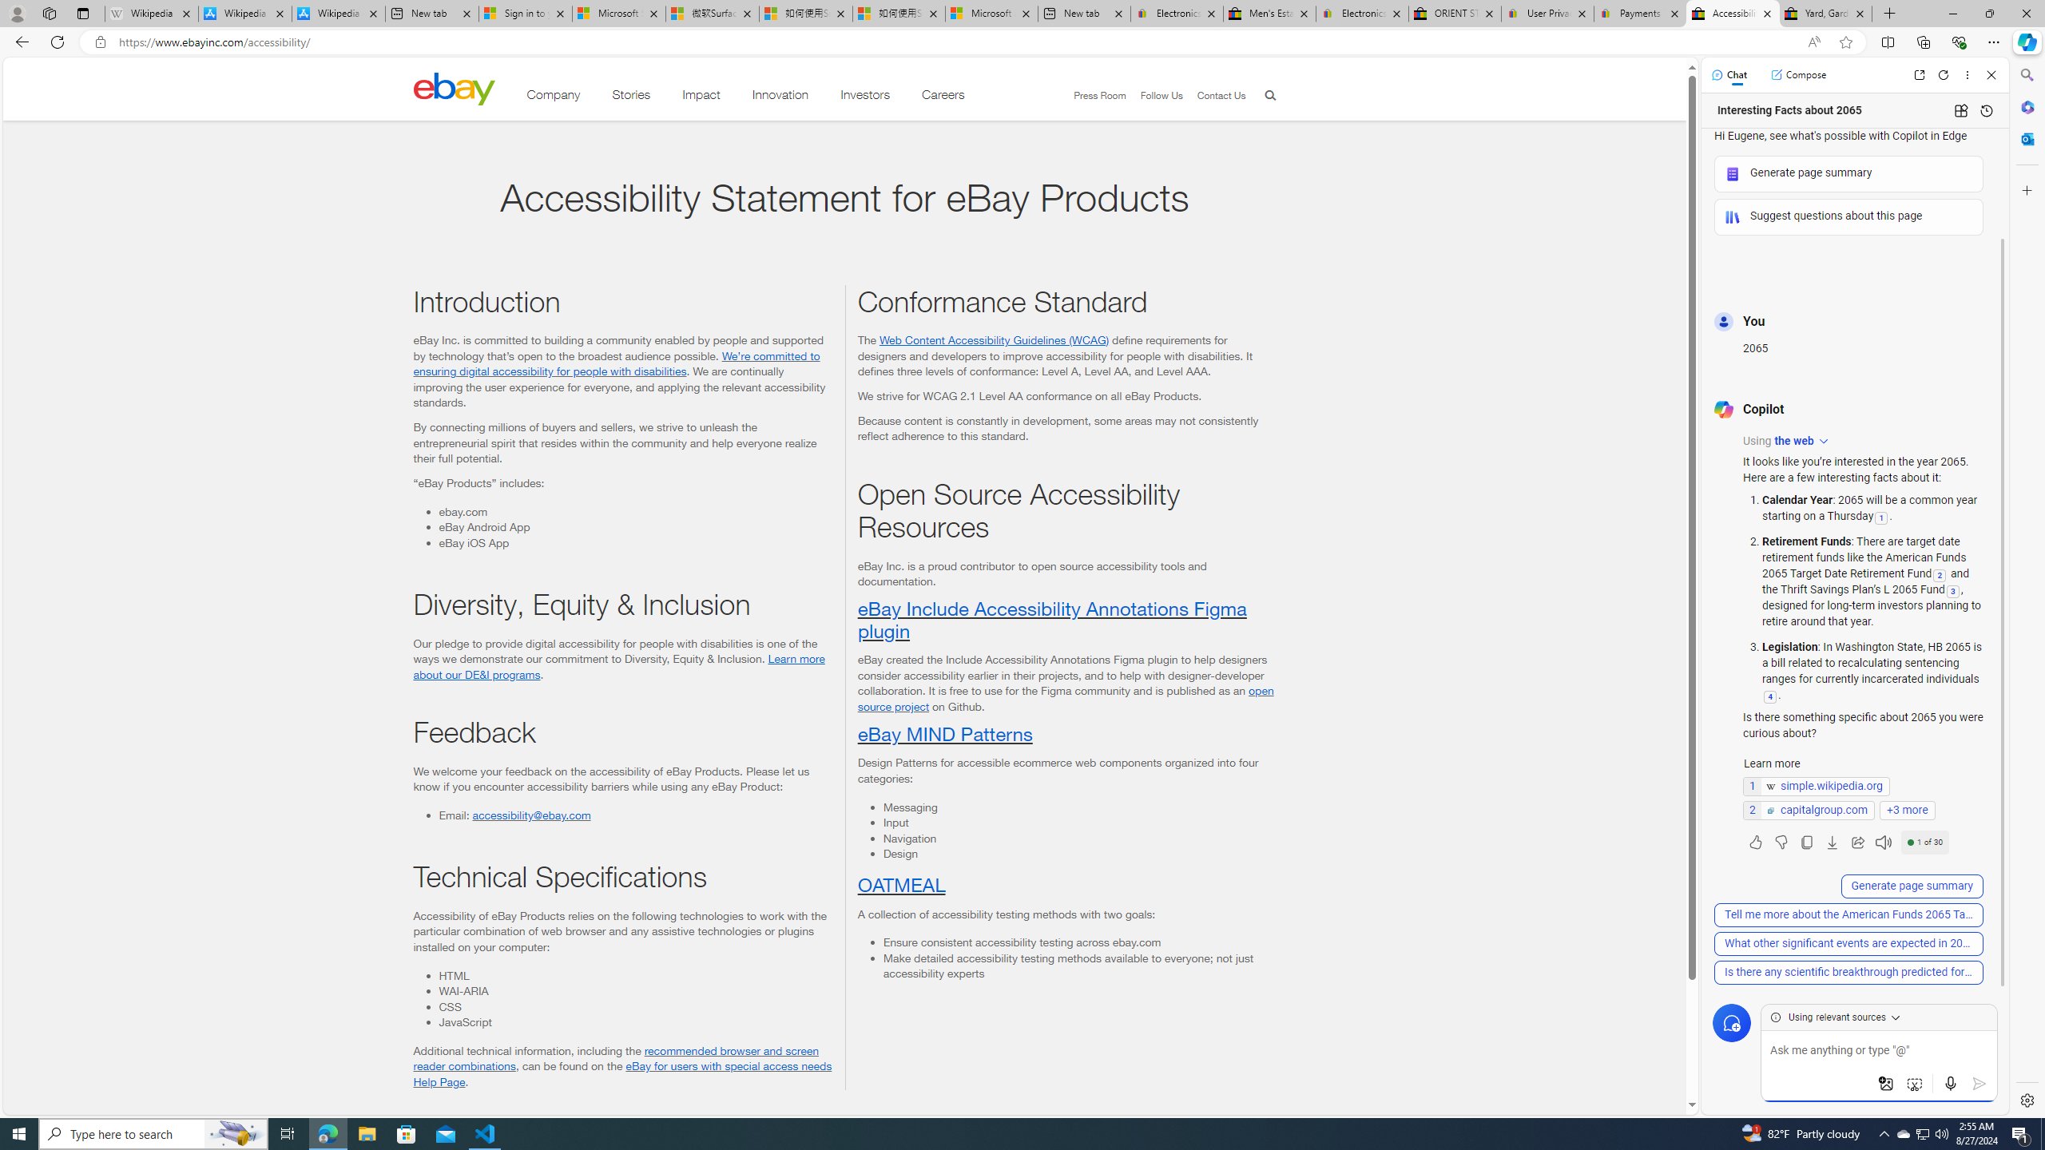 The width and height of the screenshot is (2045, 1150). Describe the element at coordinates (454, 89) in the screenshot. I see `Class: desktop` at that location.